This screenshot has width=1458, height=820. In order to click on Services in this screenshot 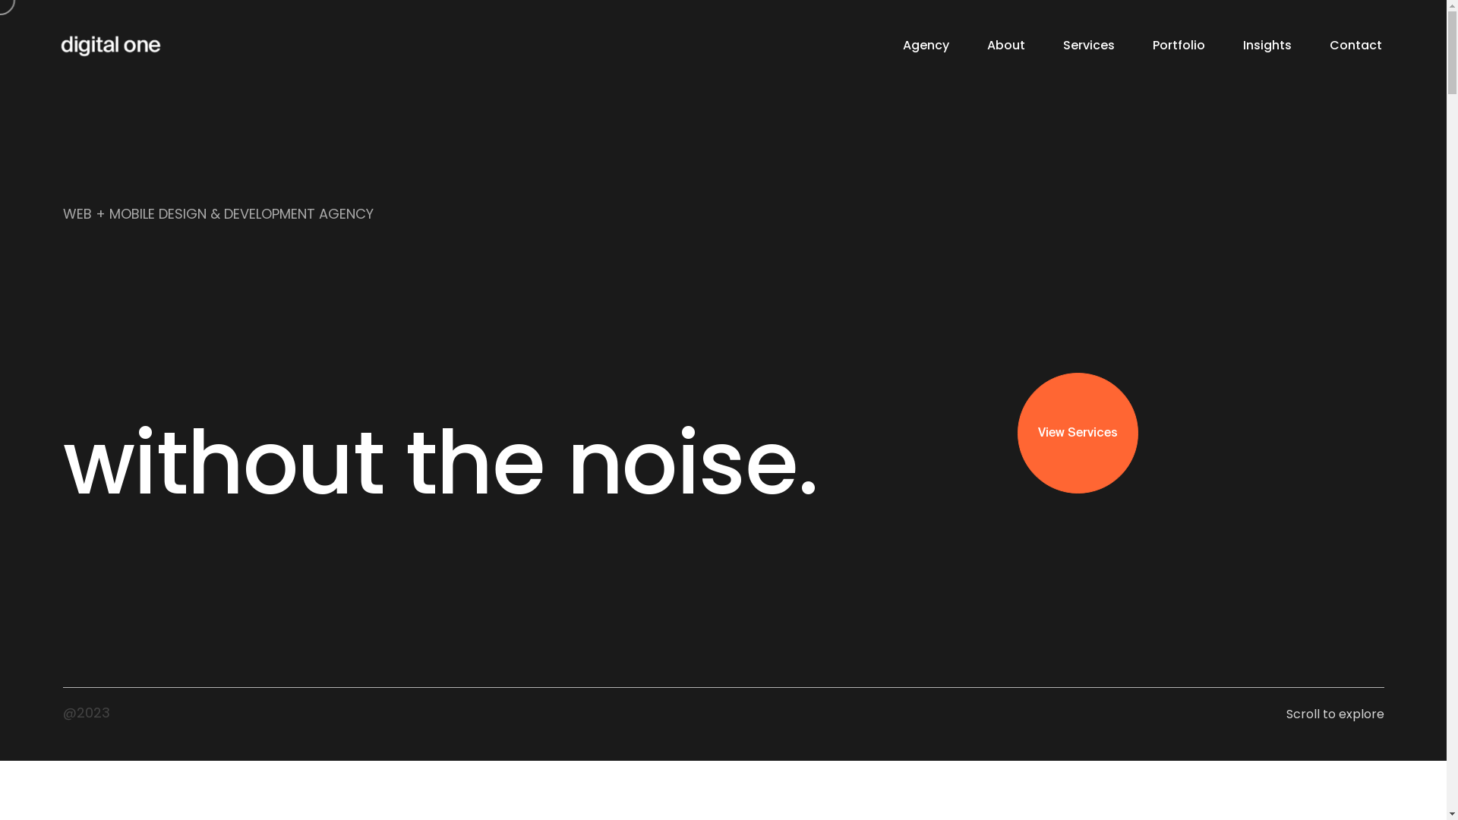, I will do `click(1089, 46)`.